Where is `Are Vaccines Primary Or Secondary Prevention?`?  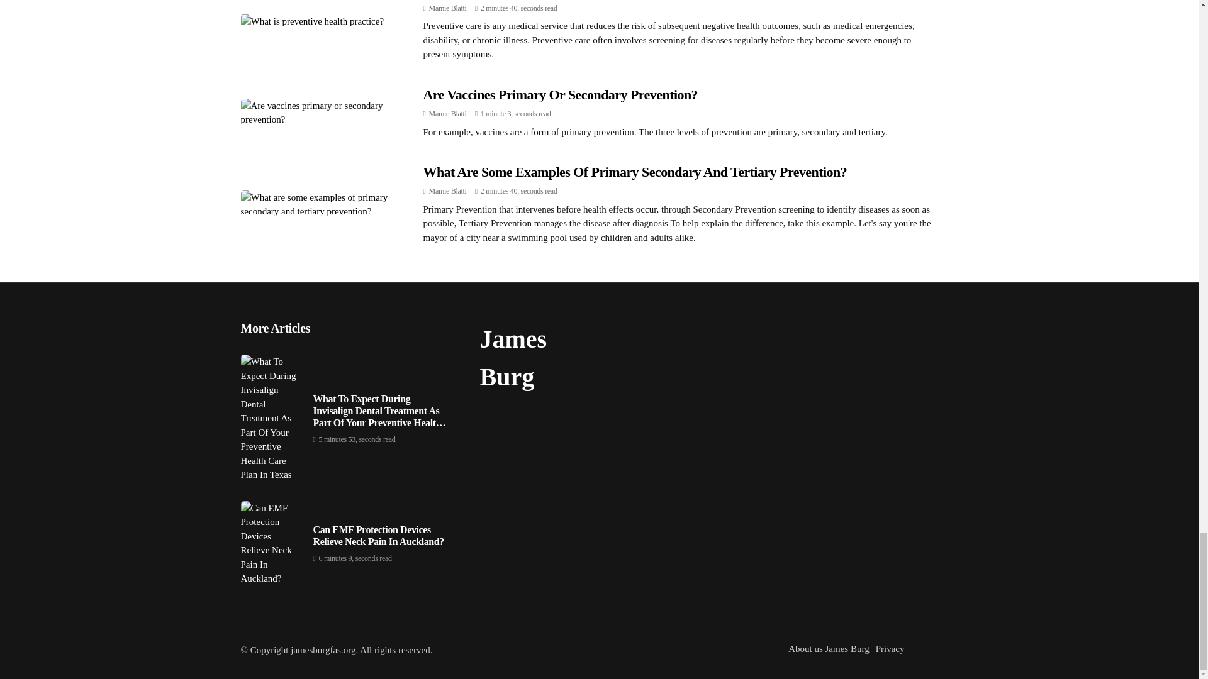
Are Vaccines Primary Or Secondary Prevention? is located at coordinates (560, 94).